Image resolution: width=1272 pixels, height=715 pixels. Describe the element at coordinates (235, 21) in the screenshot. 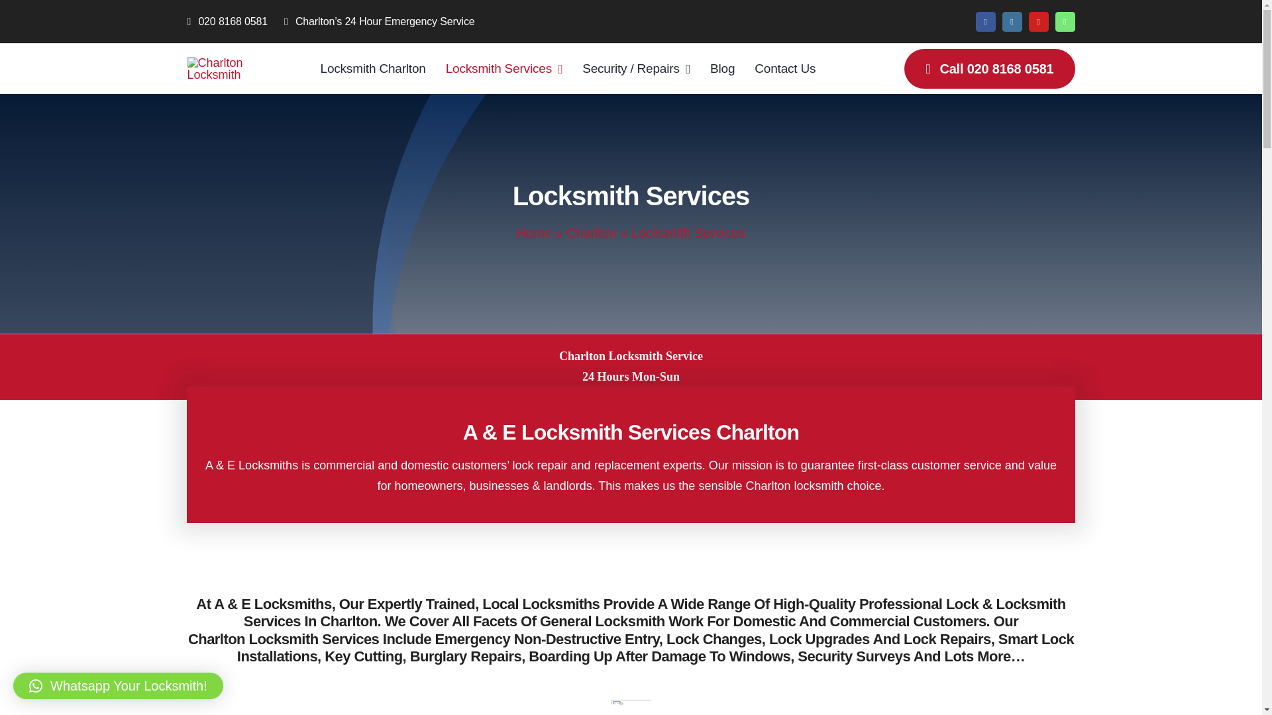

I see `020 8168 0581` at that location.